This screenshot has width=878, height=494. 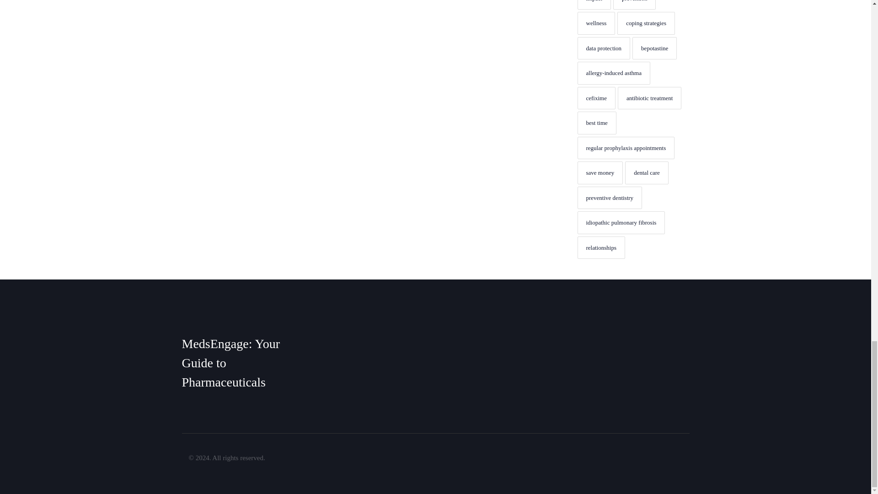 I want to click on prevention, so click(x=634, y=5).